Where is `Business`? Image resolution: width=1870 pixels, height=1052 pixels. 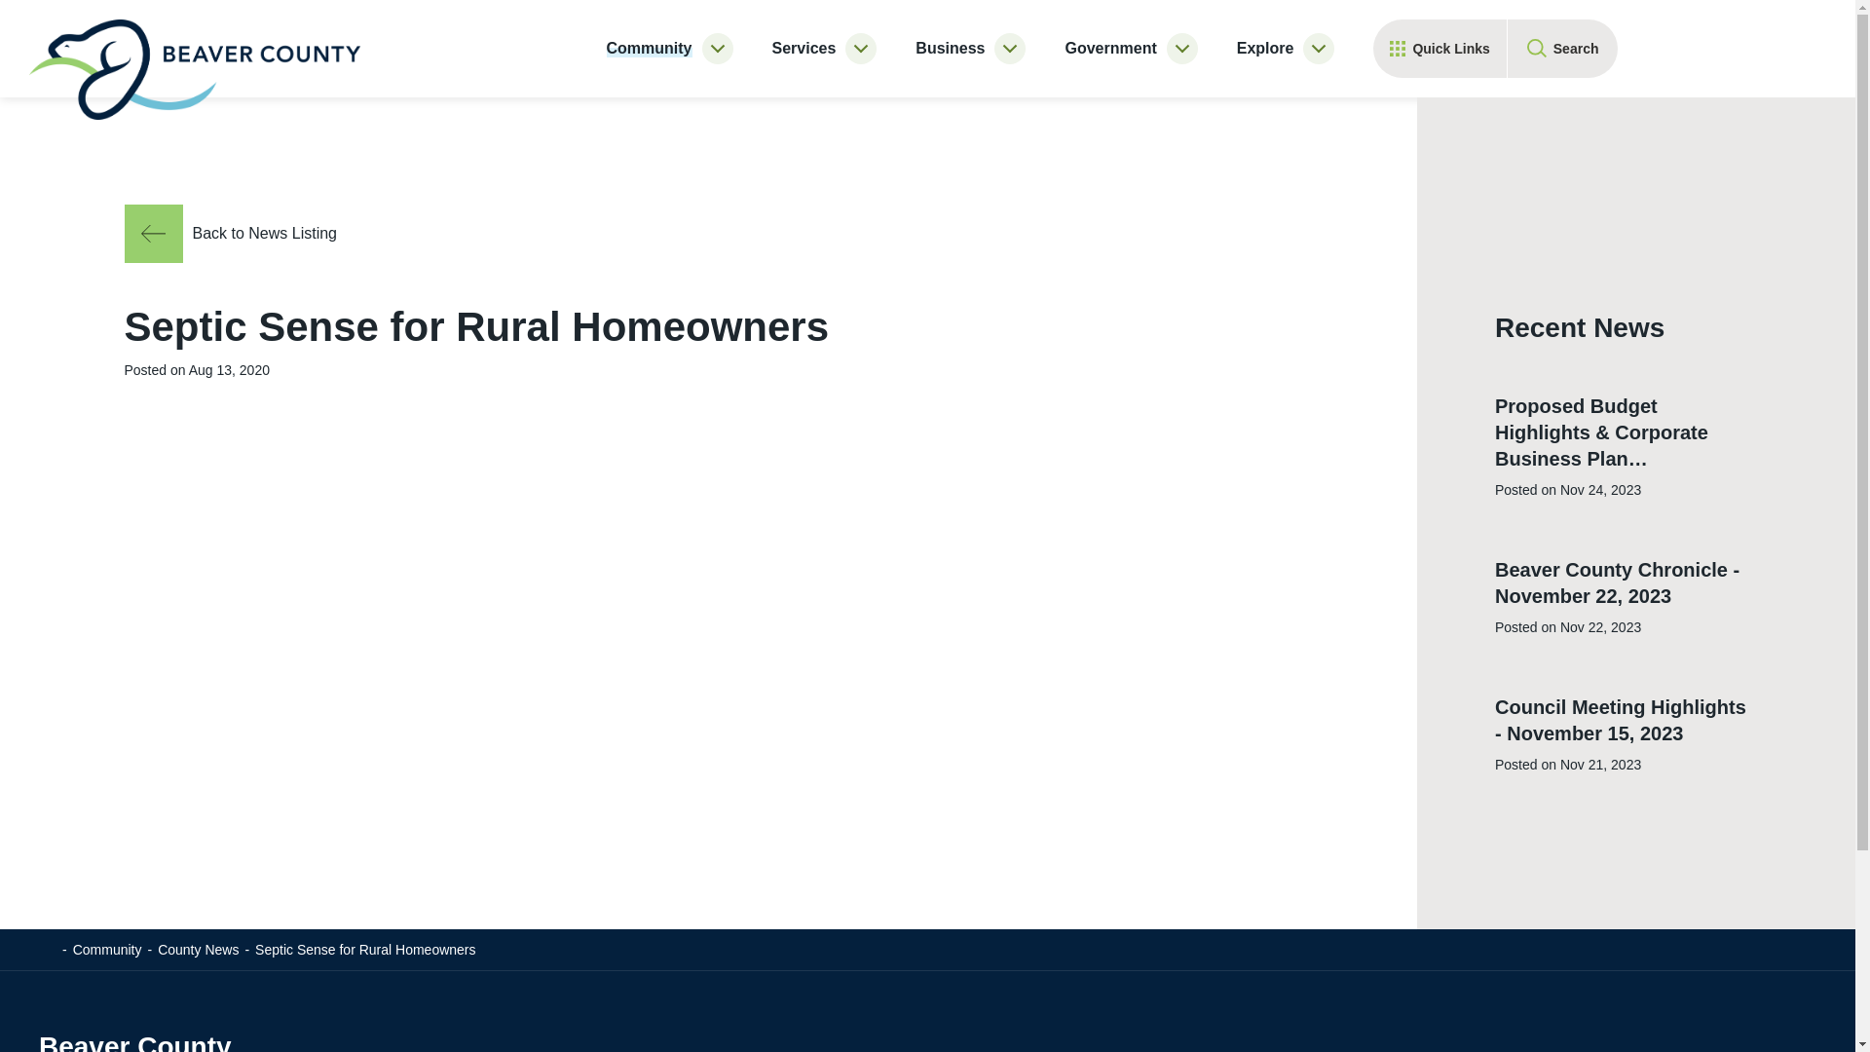
Business is located at coordinates (951, 49).